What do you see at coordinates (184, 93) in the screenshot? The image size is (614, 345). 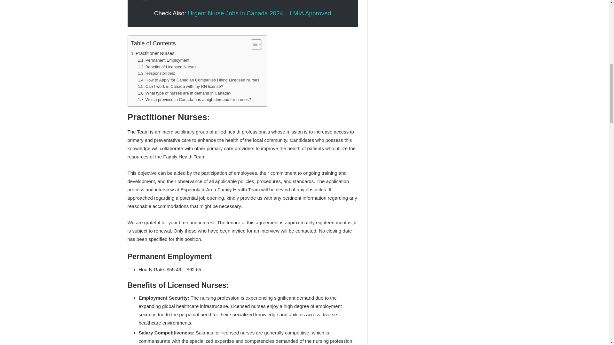 I see `What type of nurses are in demand in Canada?` at bounding box center [184, 93].